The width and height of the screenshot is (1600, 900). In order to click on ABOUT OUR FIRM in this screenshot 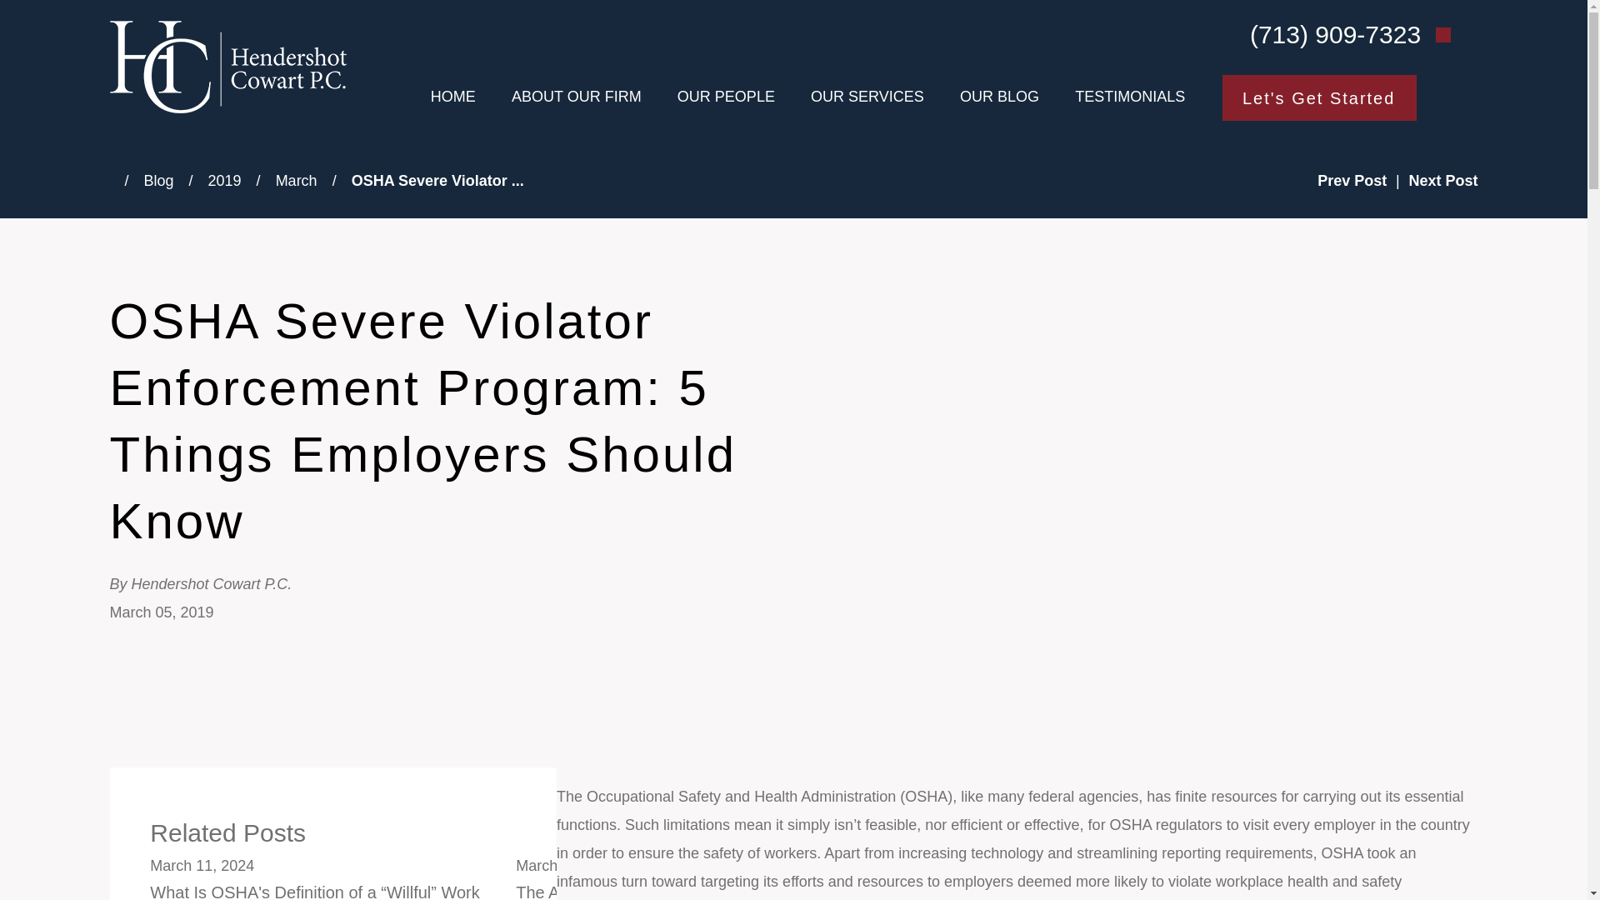, I will do `click(577, 97)`.